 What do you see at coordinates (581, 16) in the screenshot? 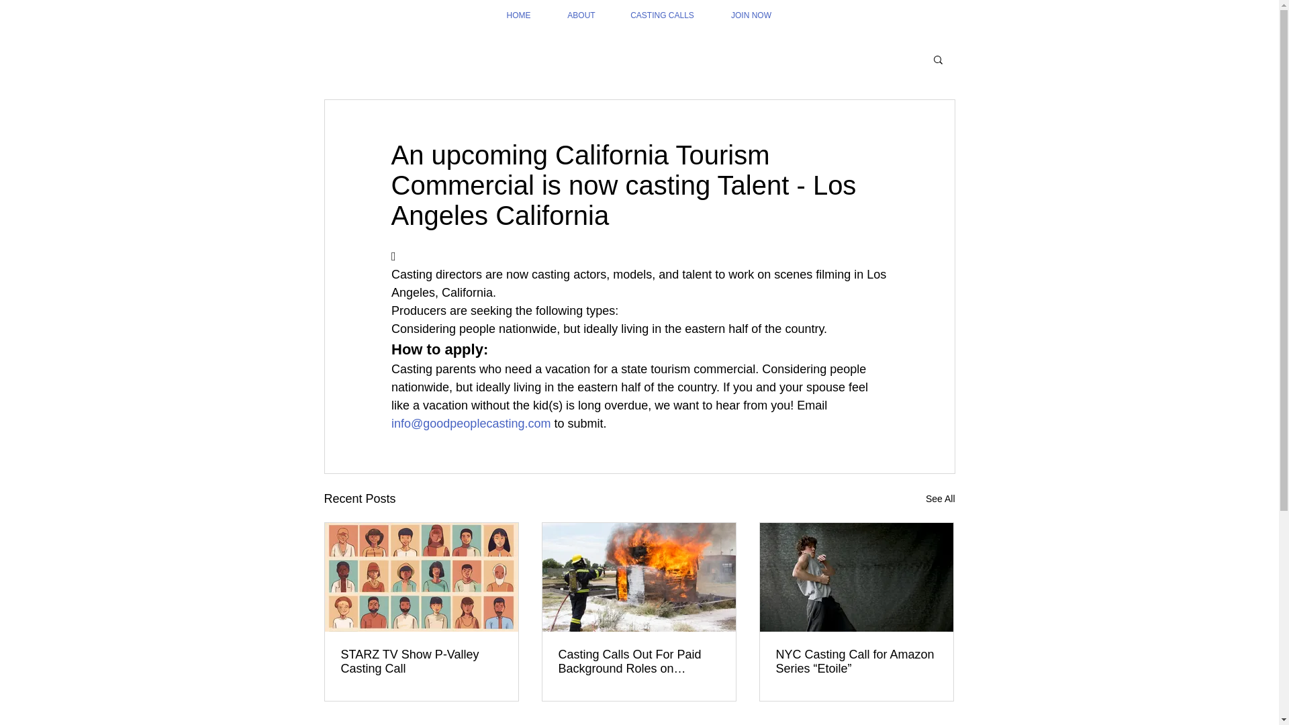
I see `ABOUT` at bounding box center [581, 16].